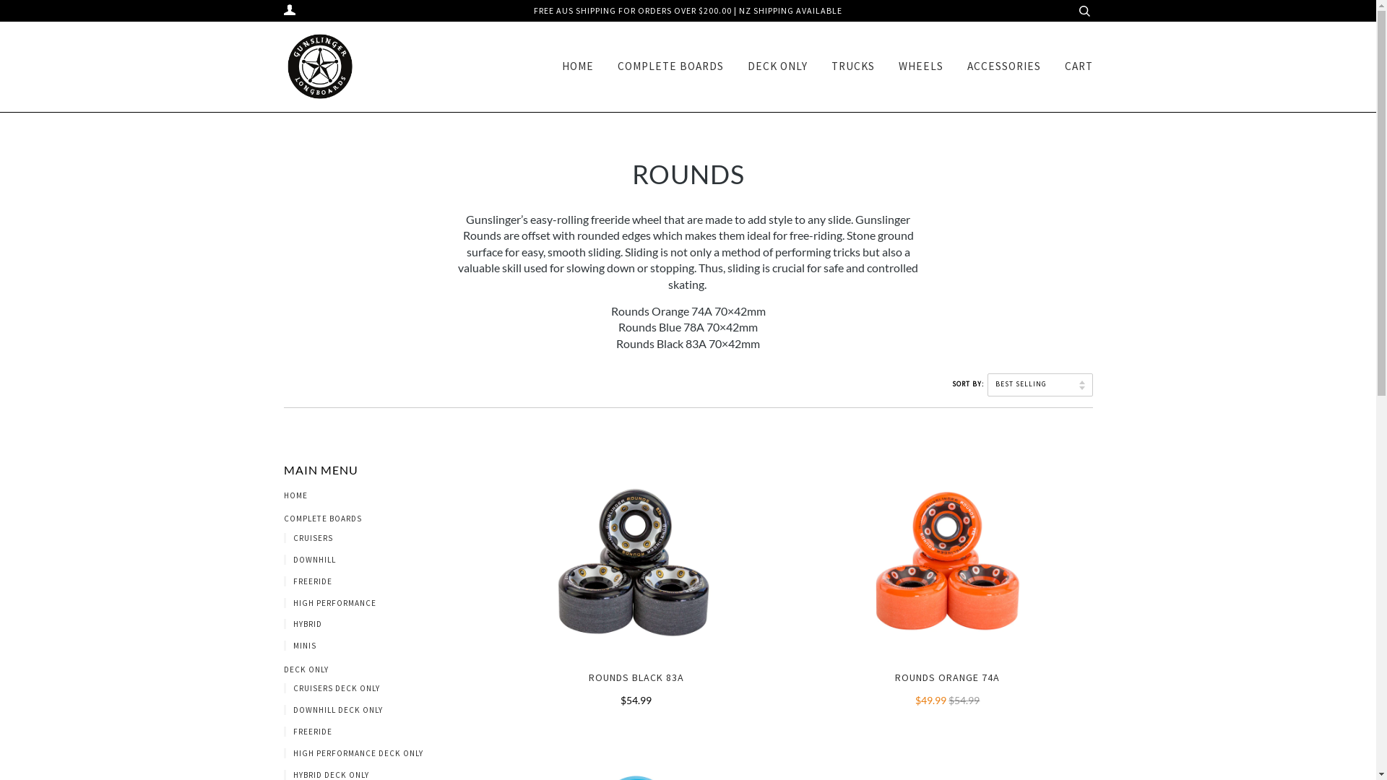 The image size is (1387, 780). What do you see at coordinates (308, 581) in the screenshot?
I see `FREERIDE` at bounding box center [308, 581].